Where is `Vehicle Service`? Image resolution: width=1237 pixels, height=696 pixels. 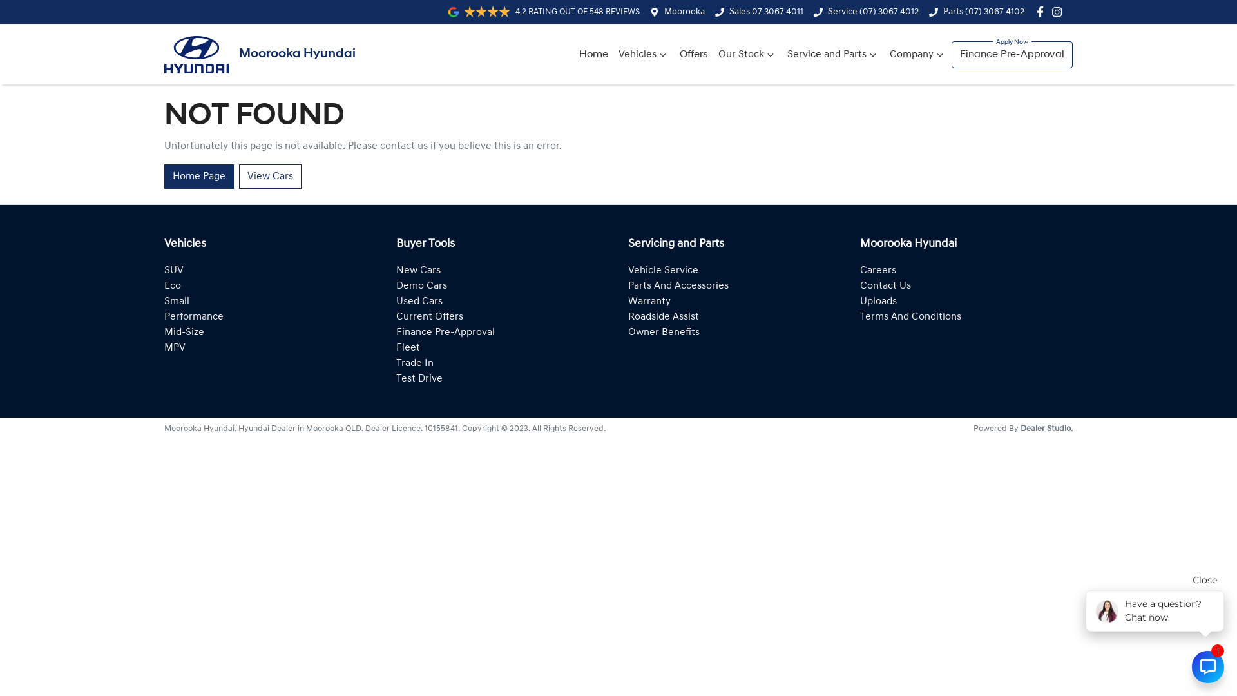 Vehicle Service is located at coordinates (664, 271).